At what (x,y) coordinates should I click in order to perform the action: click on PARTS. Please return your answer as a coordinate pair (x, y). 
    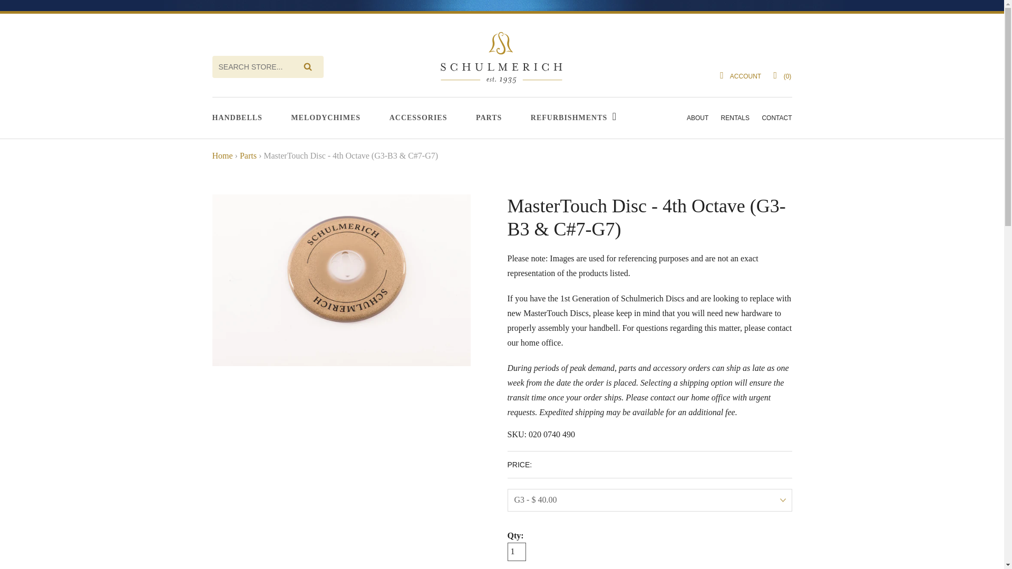
    Looking at the image, I should click on (489, 118).